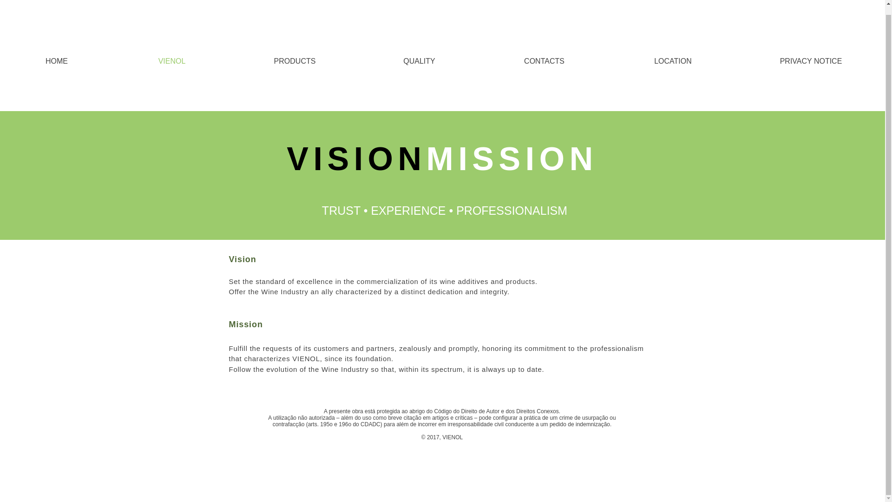 The image size is (892, 502). I want to click on PRODUCTS, so click(295, 61).